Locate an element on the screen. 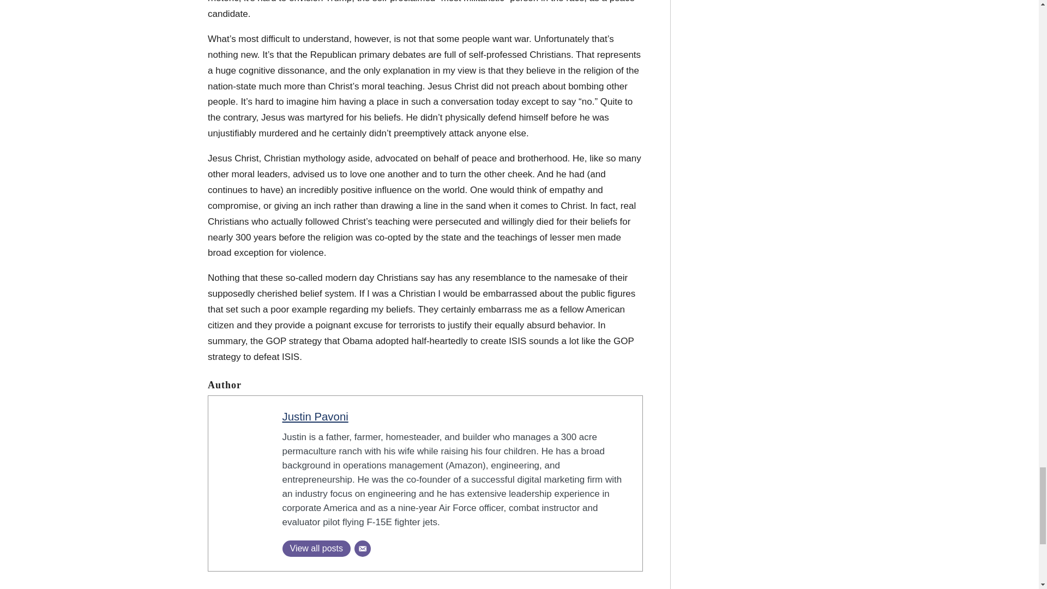 The height and width of the screenshot is (589, 1047). Justin Pavoni is located at coordinates (315, 417).